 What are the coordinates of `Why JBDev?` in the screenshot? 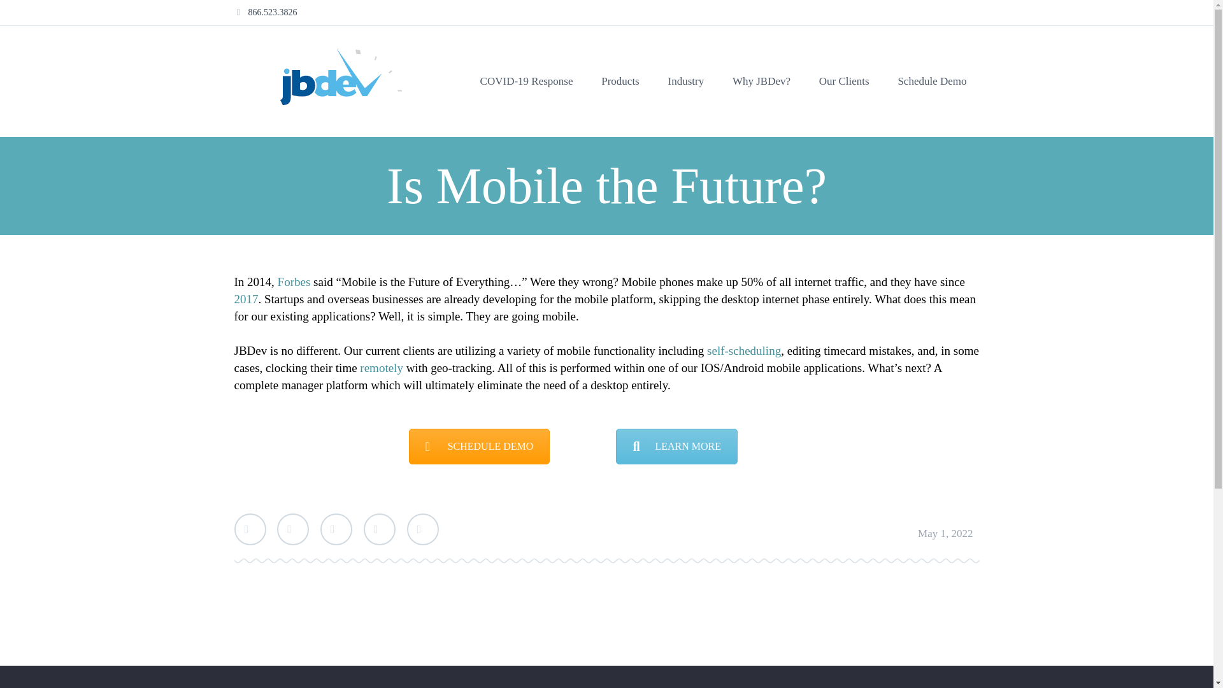 It's located at (762, 82).